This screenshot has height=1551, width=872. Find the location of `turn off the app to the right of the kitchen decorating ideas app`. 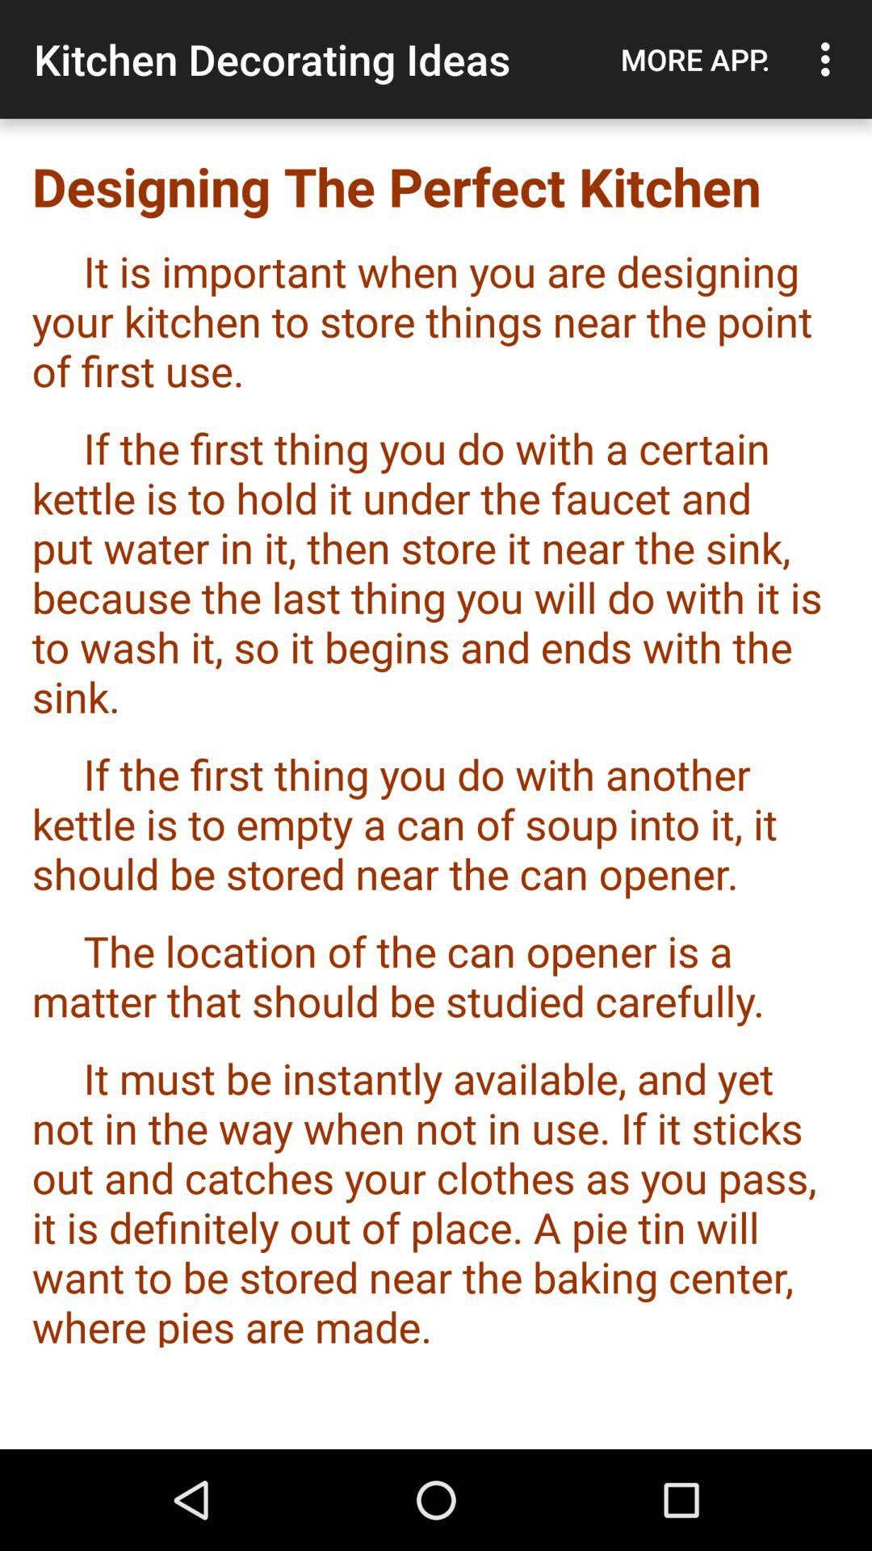

turn off the app to the right of the kitchen decorating ideas app is located at coordinates (695, 59).